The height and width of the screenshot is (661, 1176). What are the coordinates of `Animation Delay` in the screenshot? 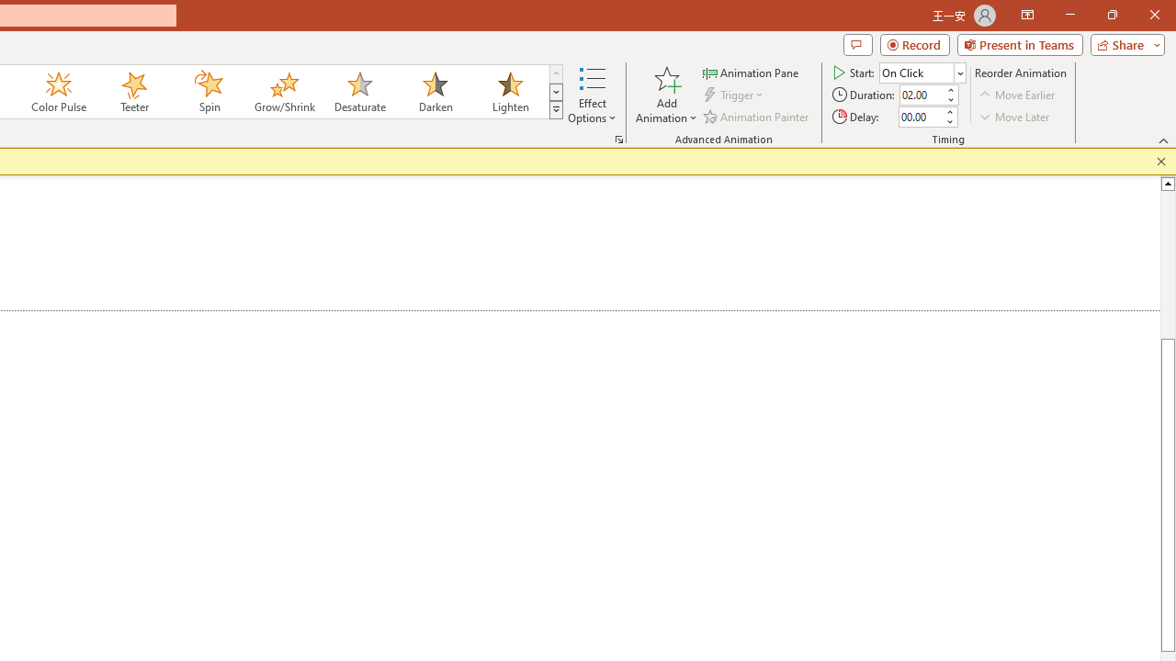 It's located at (921, 117).